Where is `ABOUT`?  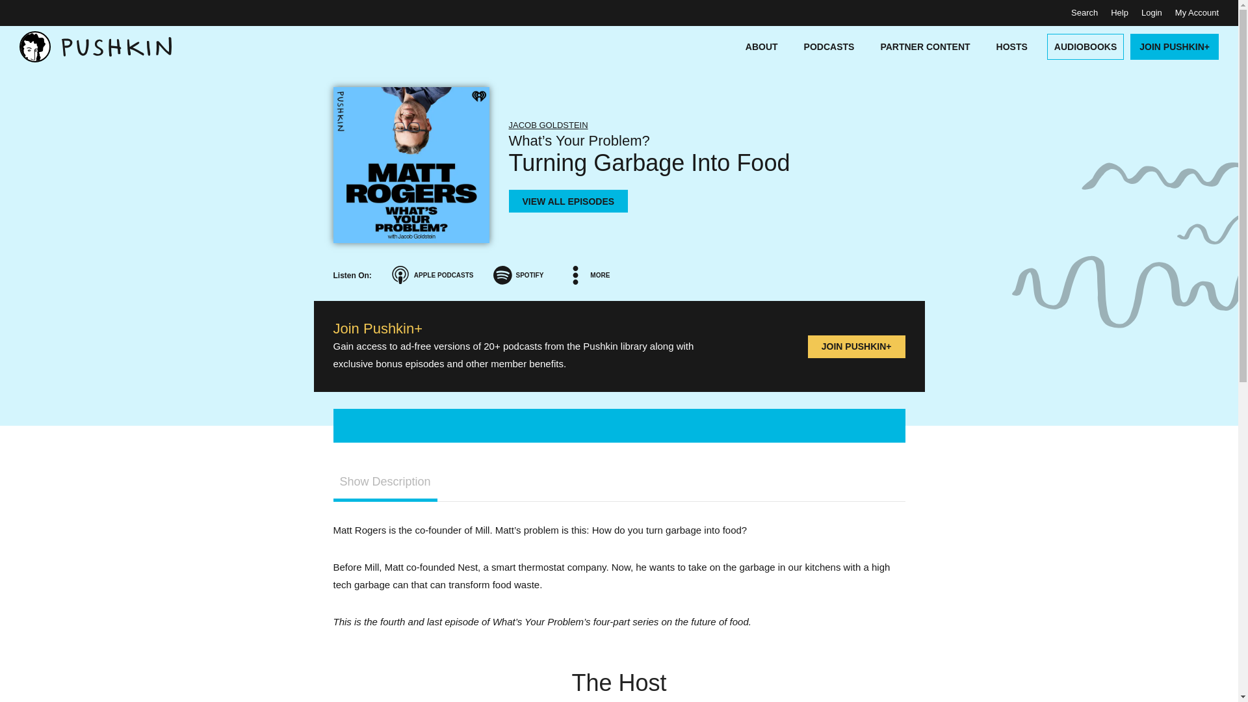 ABOUT is located at coordinates (762, 46).